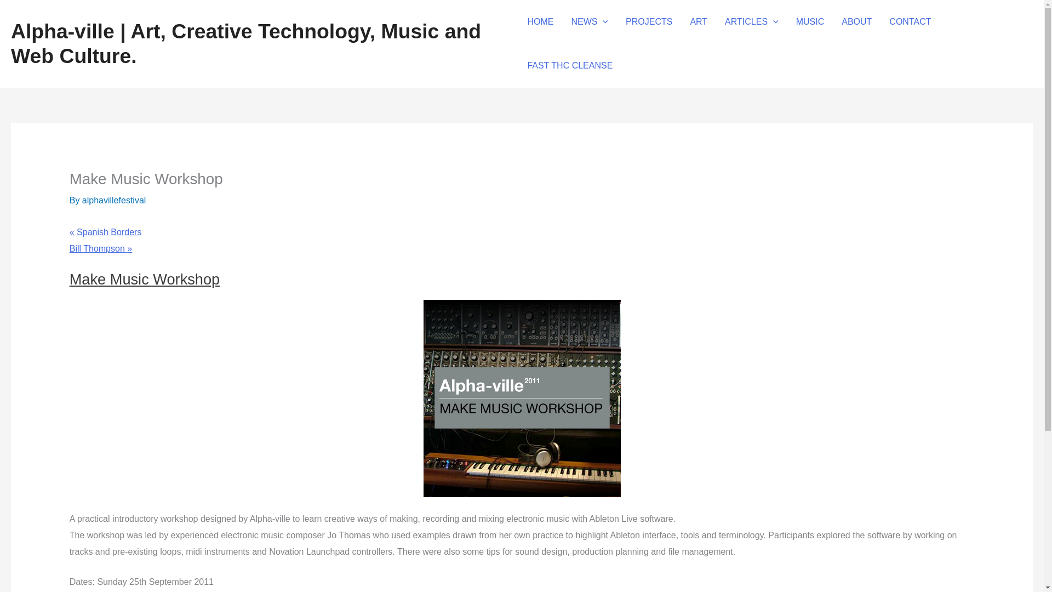  Describe the element at coordinates (649, 22) in the screenshot. I see `PROJECTS` at that location.